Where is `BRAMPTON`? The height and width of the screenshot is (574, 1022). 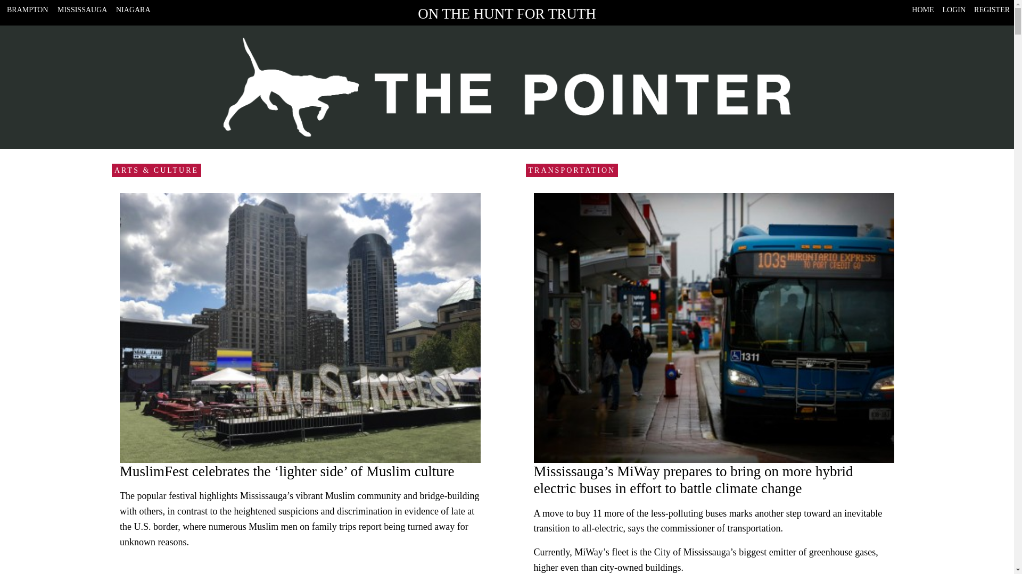
BRAMPTON is located at coordinates (28, 10).